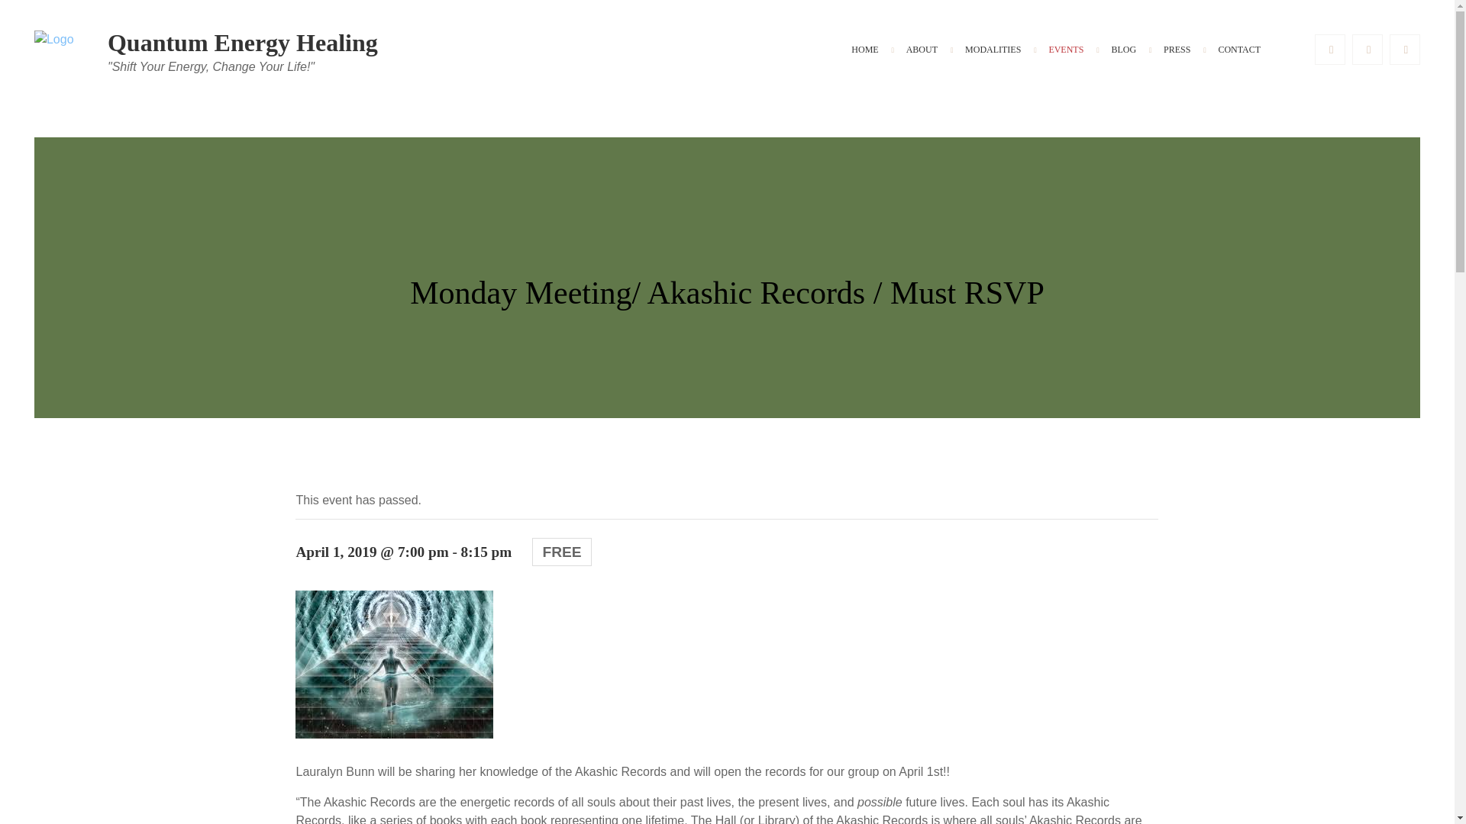 The height and width of the screenshot is (824, 1466). What do you see at coordinates (993, 50) in the screenshot?
I see `MODALITIES` at bounding box center [993, 50].